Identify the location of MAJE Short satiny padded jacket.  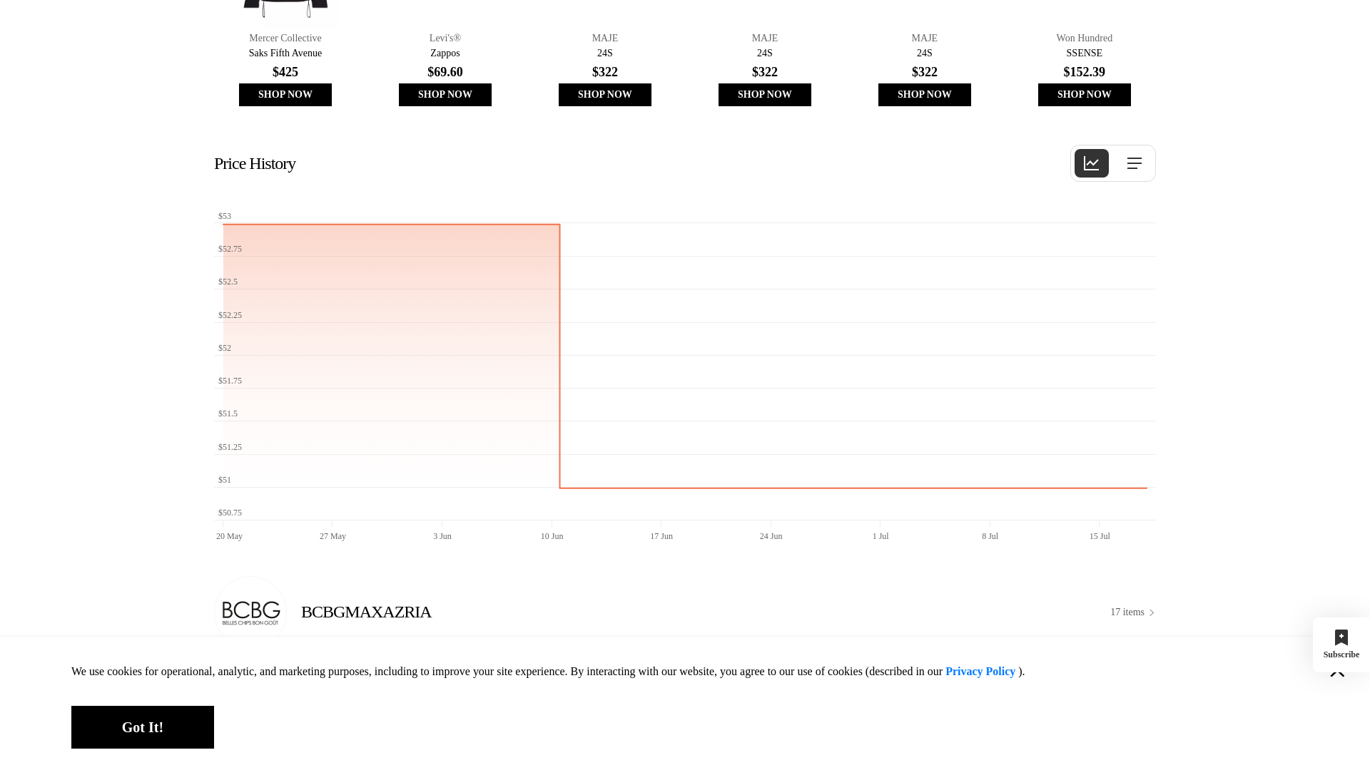
(925, 56).